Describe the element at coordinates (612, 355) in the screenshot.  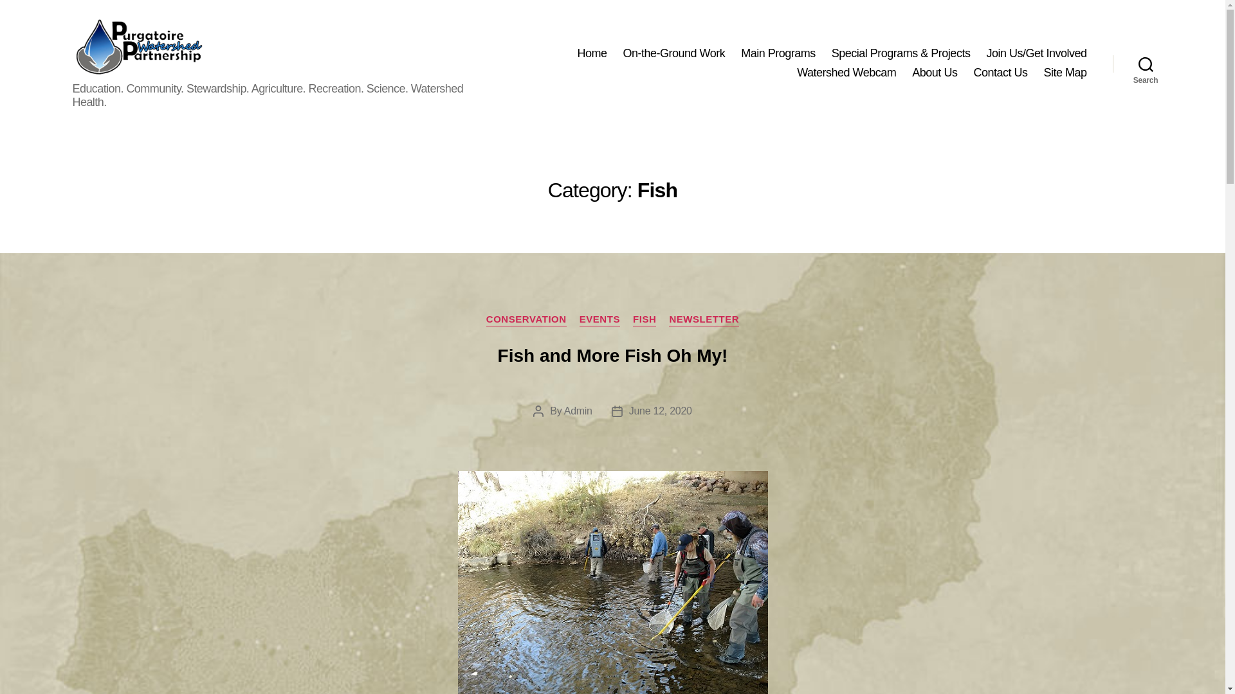
I see `Fish and More Fish Oh My!` at that location.